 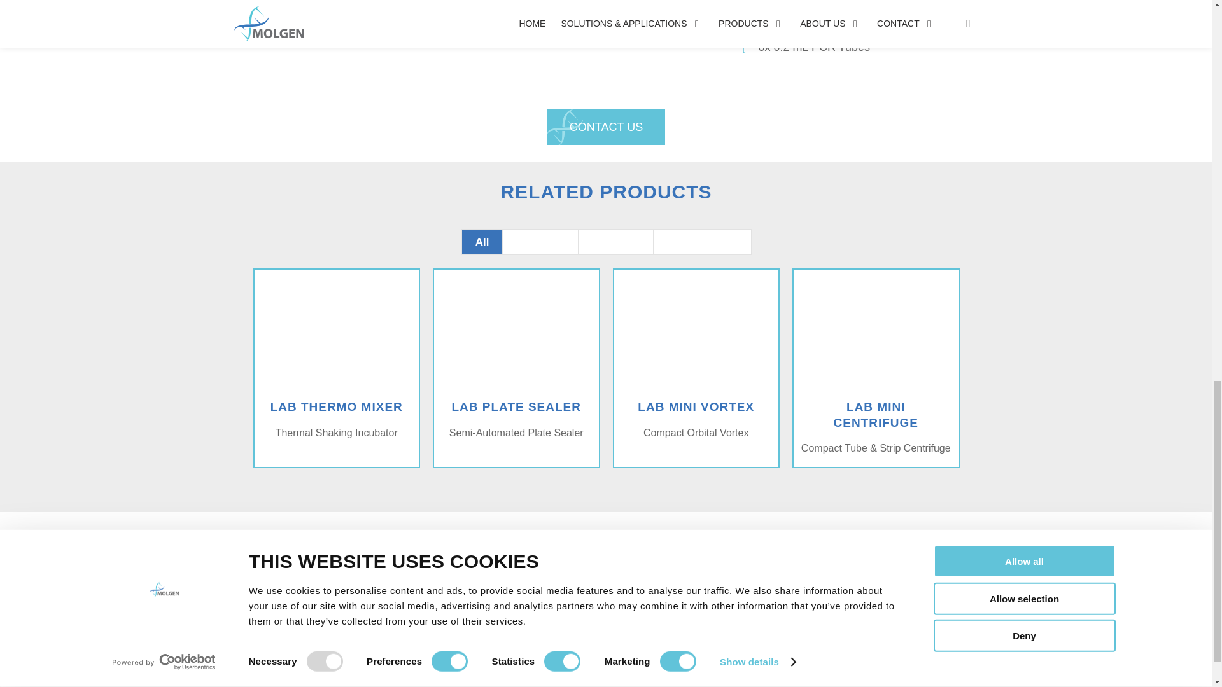 What do you see at coordinates (345, 586) in the screenshot?
I see `Asset 1` at bounding box center [345, 586].